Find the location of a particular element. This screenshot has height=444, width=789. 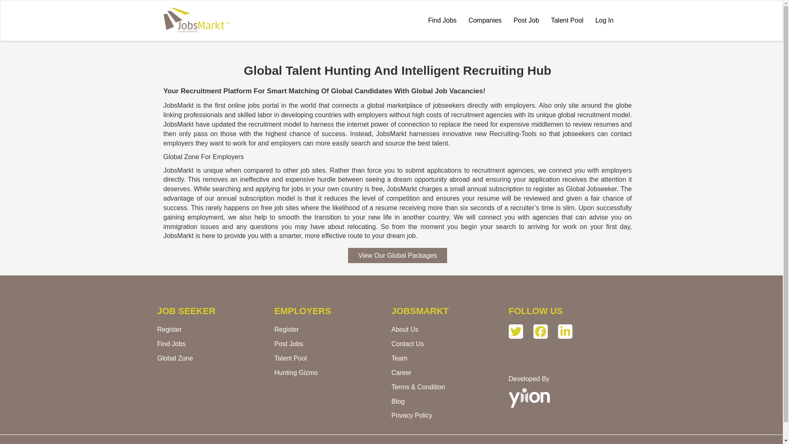

Contact Us is located at coordinates (408, 344).